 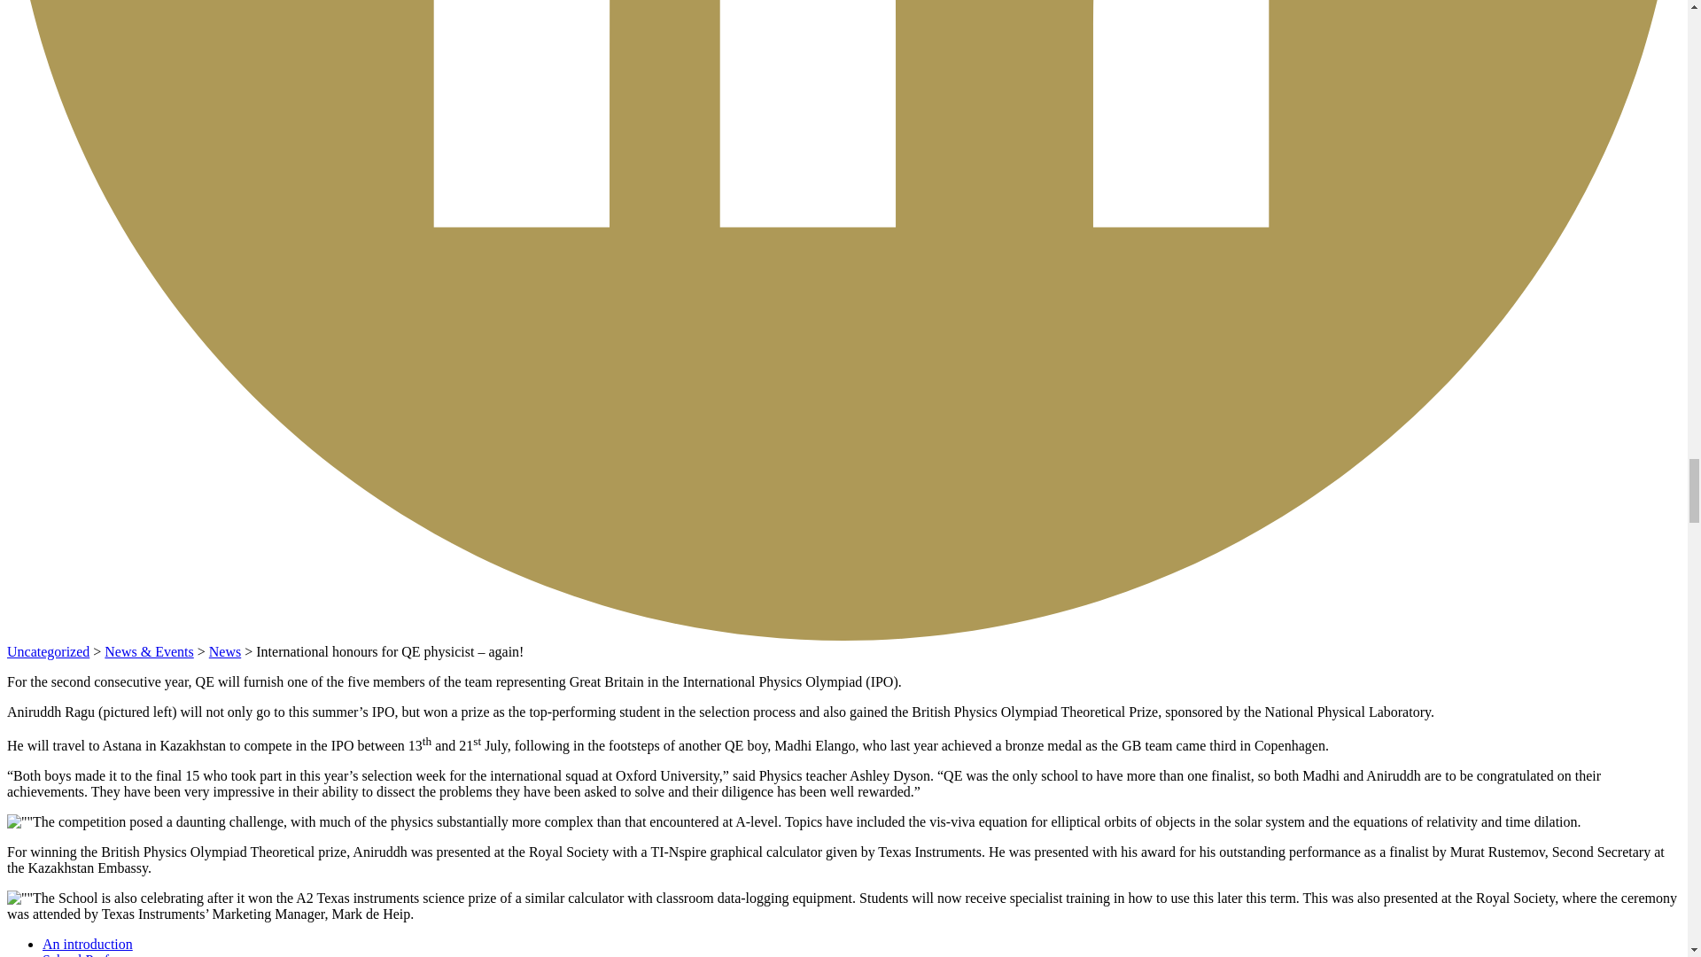 I want to click on Go to the Uncategorized category archives., so click(x=48, y=651).